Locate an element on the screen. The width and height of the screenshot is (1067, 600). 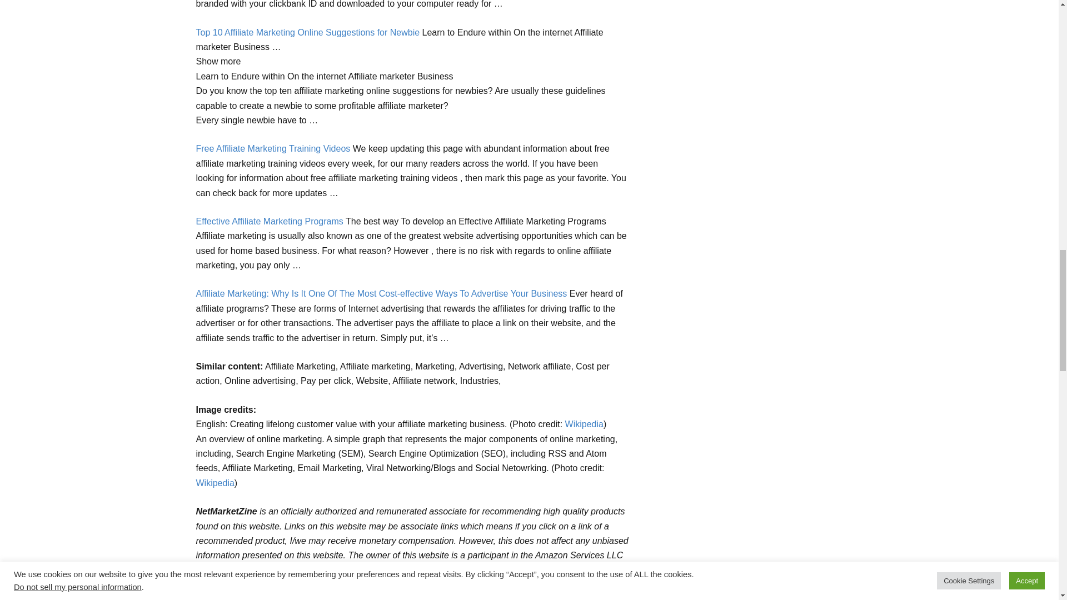
Wikipedia is located at coordinates (585, 424).